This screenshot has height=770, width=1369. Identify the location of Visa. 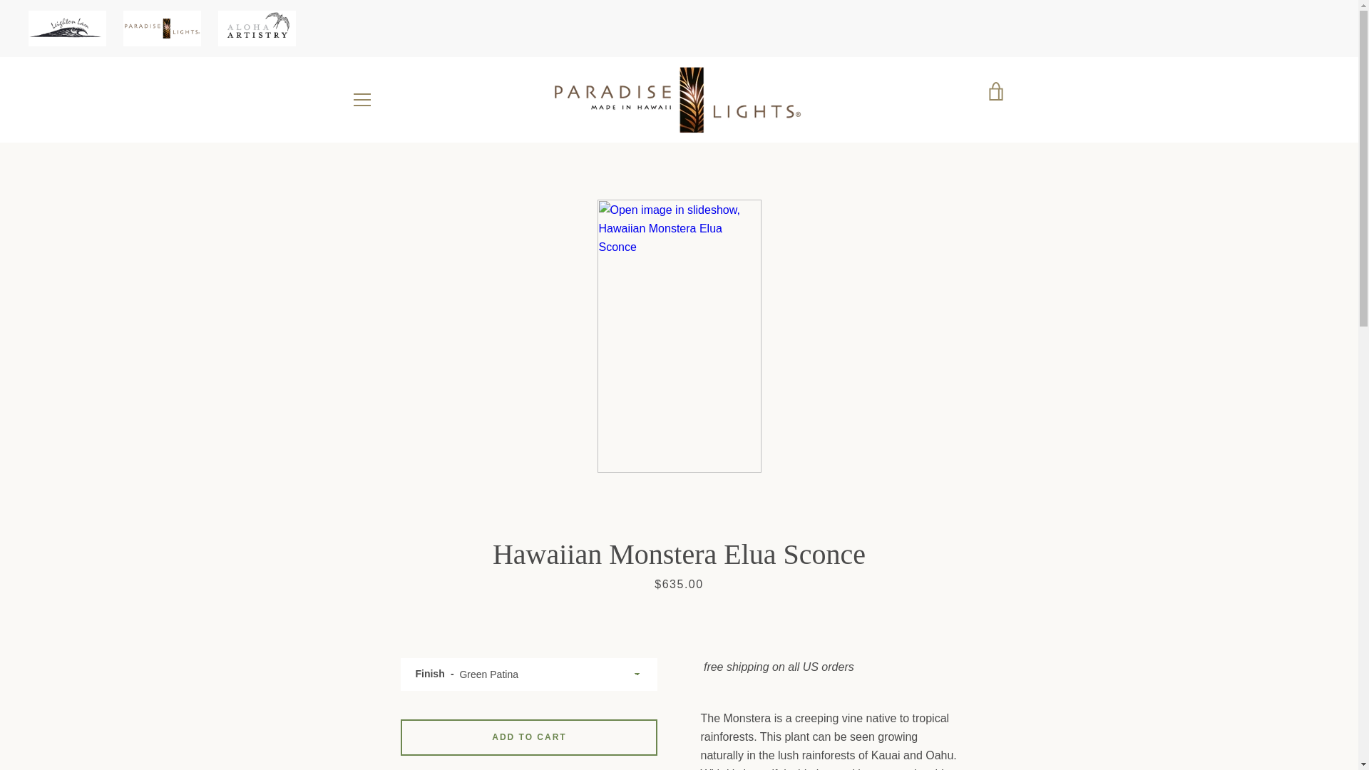
(994, 733).